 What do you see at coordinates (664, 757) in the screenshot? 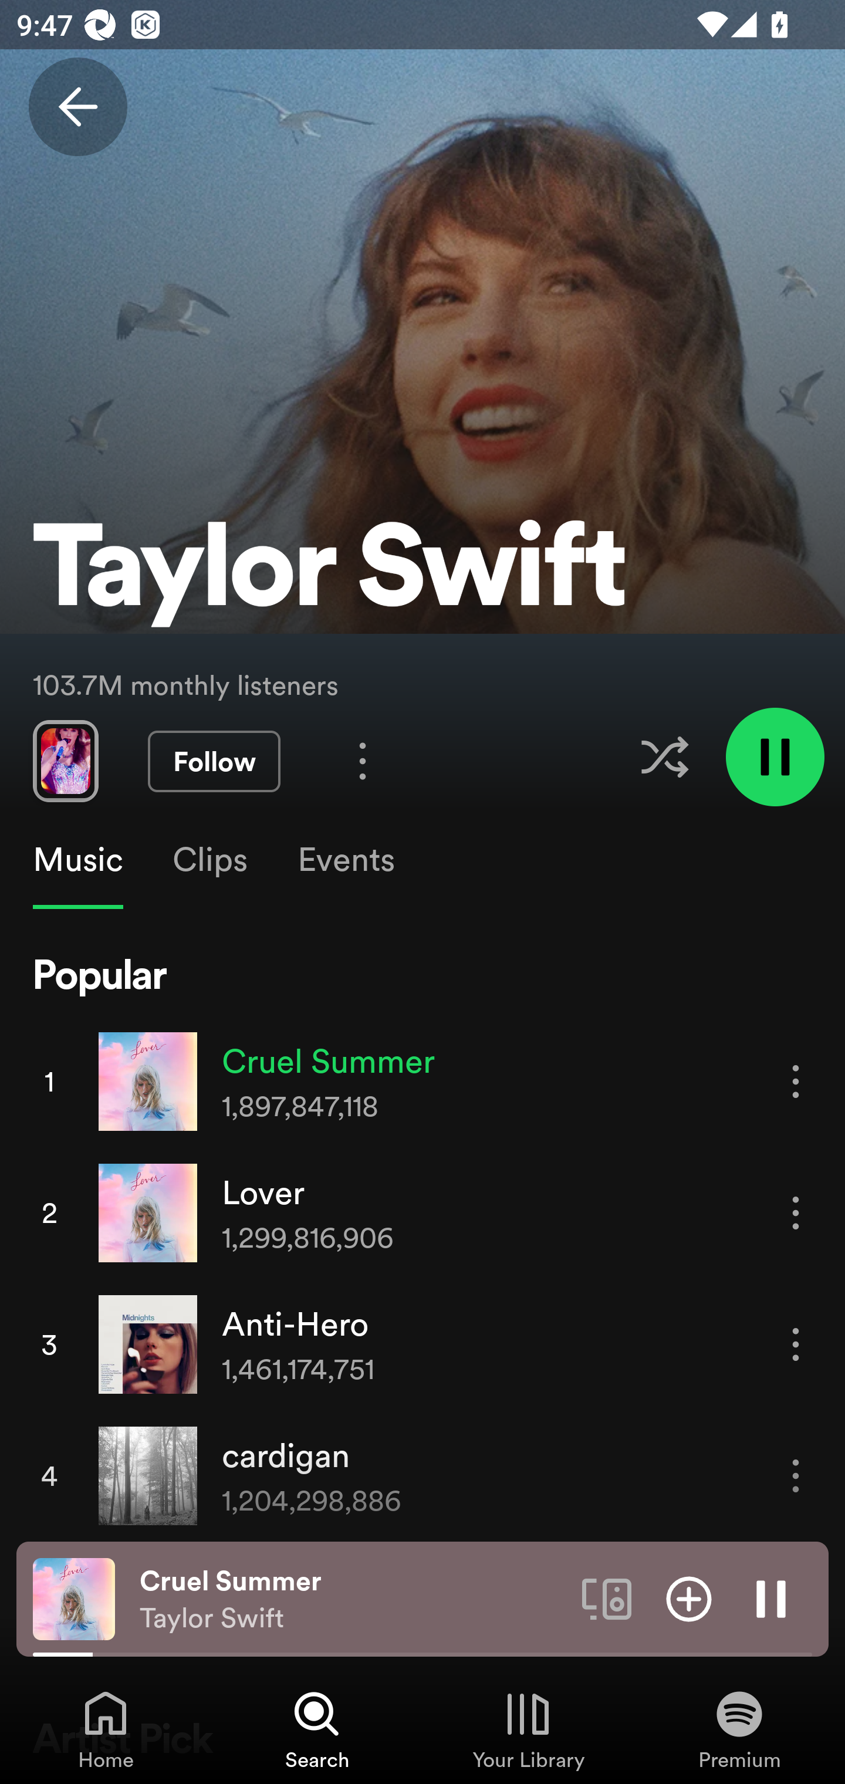
I see `Enable shuffle for this artist` at bounding box center [664, 757].